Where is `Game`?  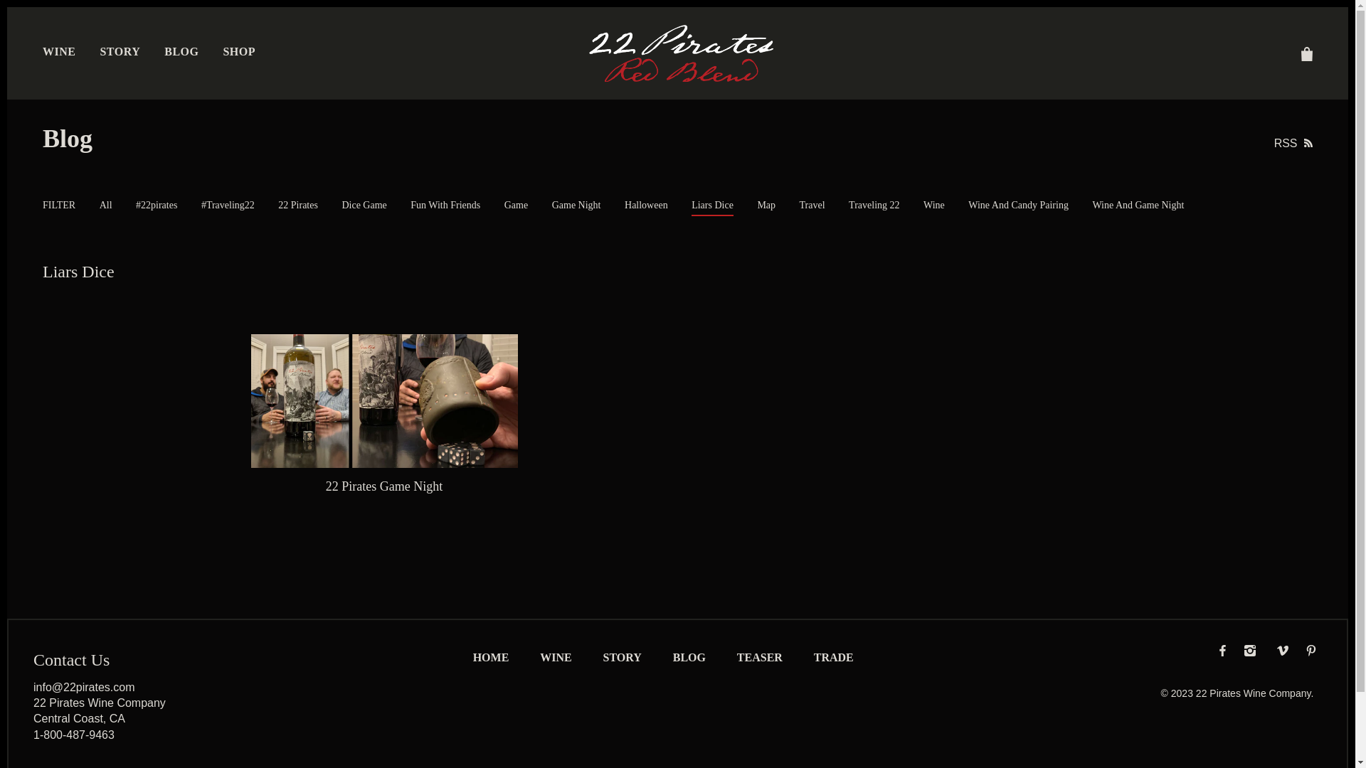
Game is located at coordinates (517, 205).